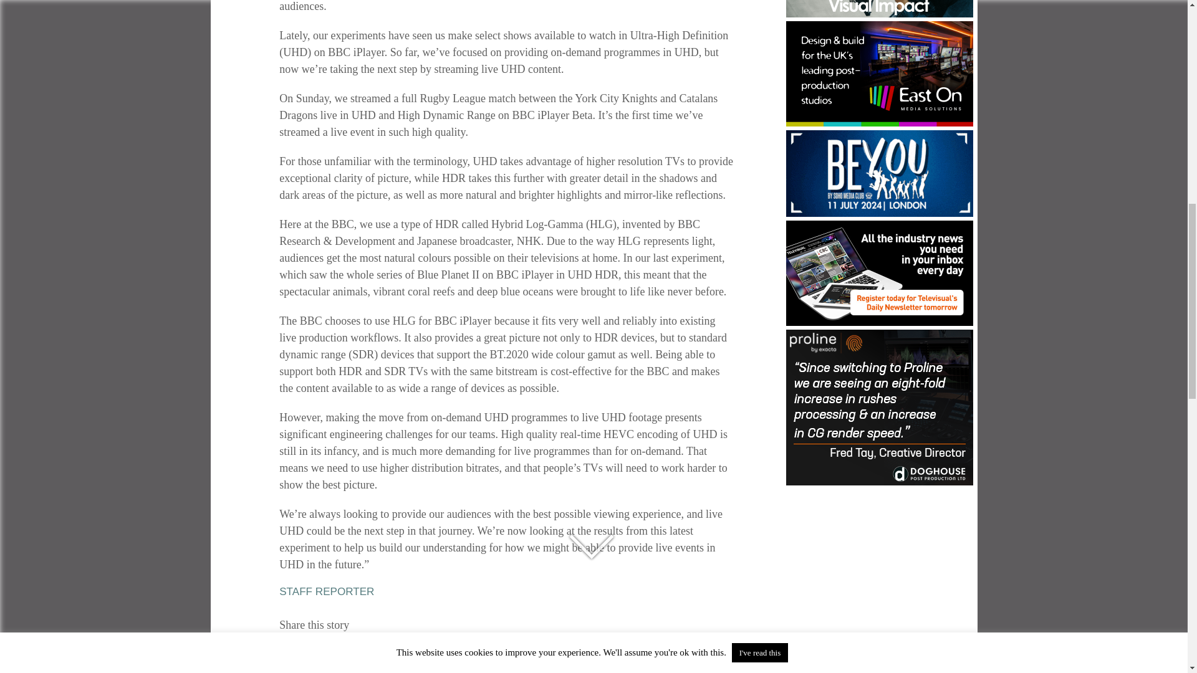  I want to click on Email, so click(403, 656).